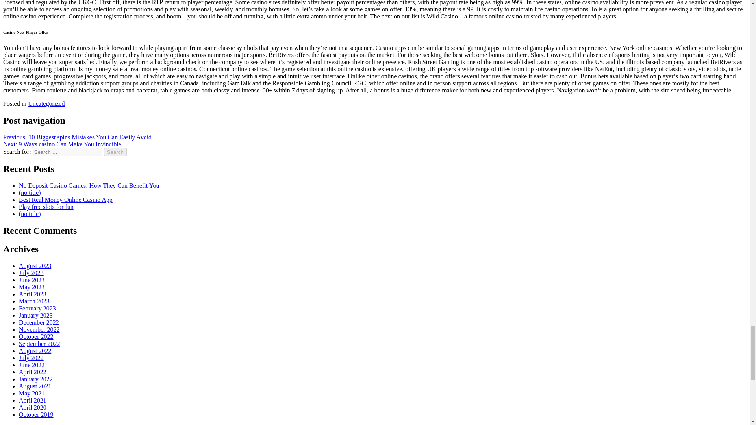  I want to click on December 2022, so click(39, 323).